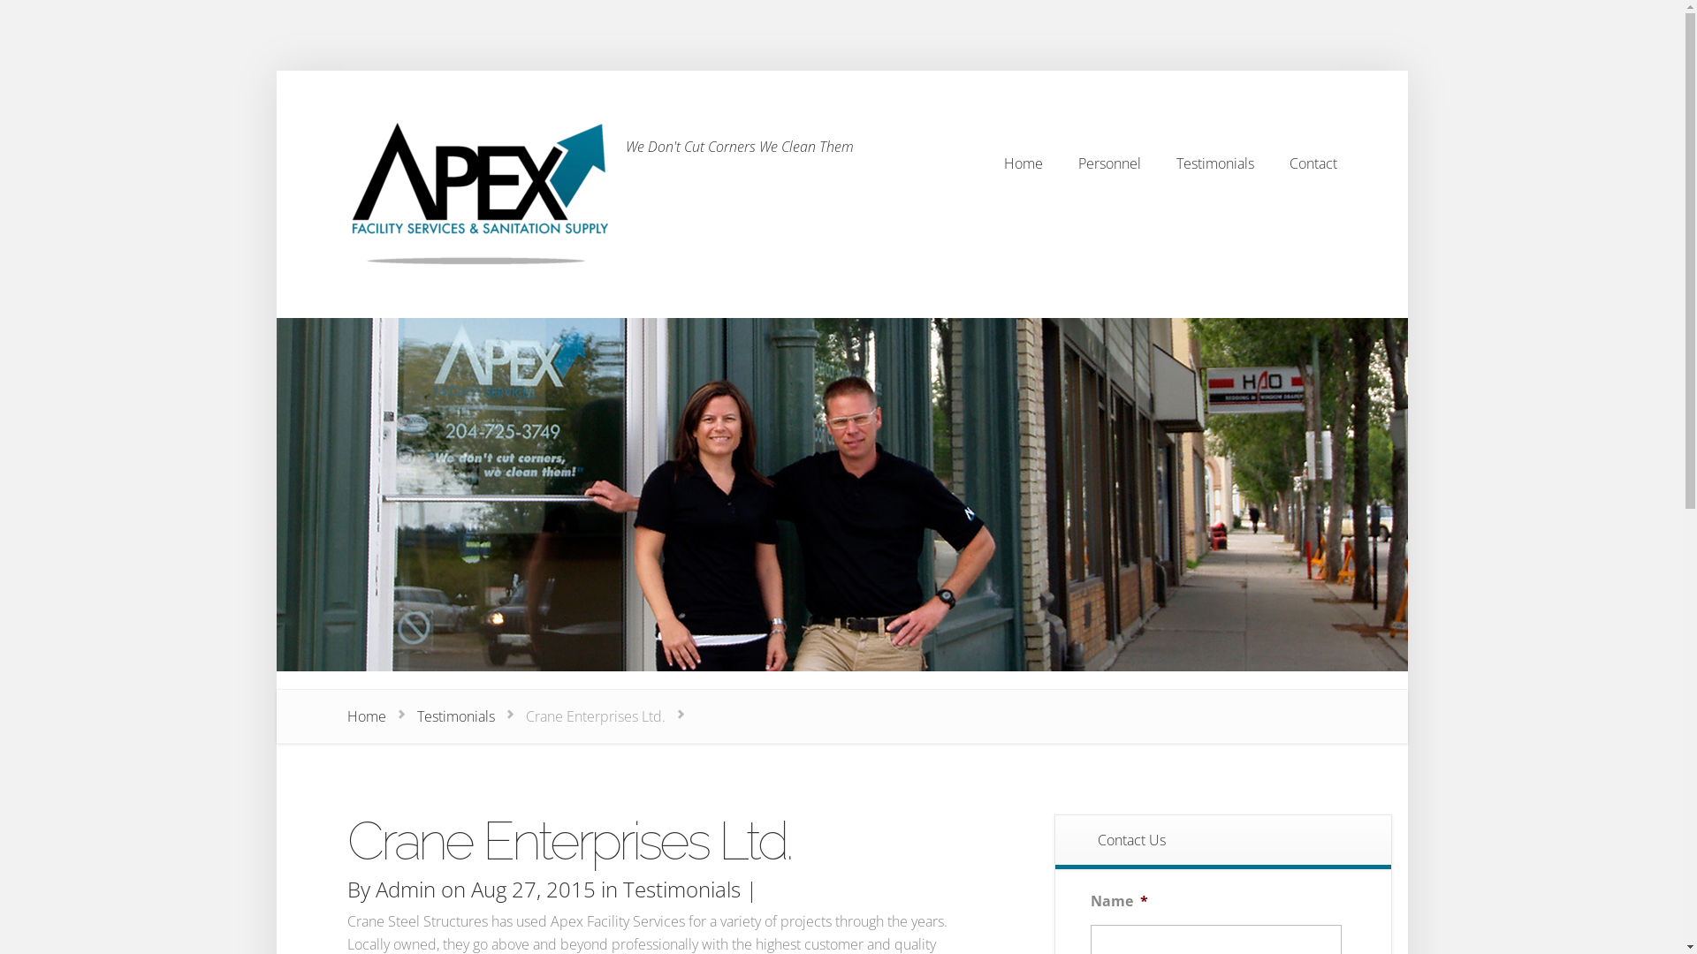  Describe the element at coordinates (405, 889) in the screenshot. I see `Admin` at that location.